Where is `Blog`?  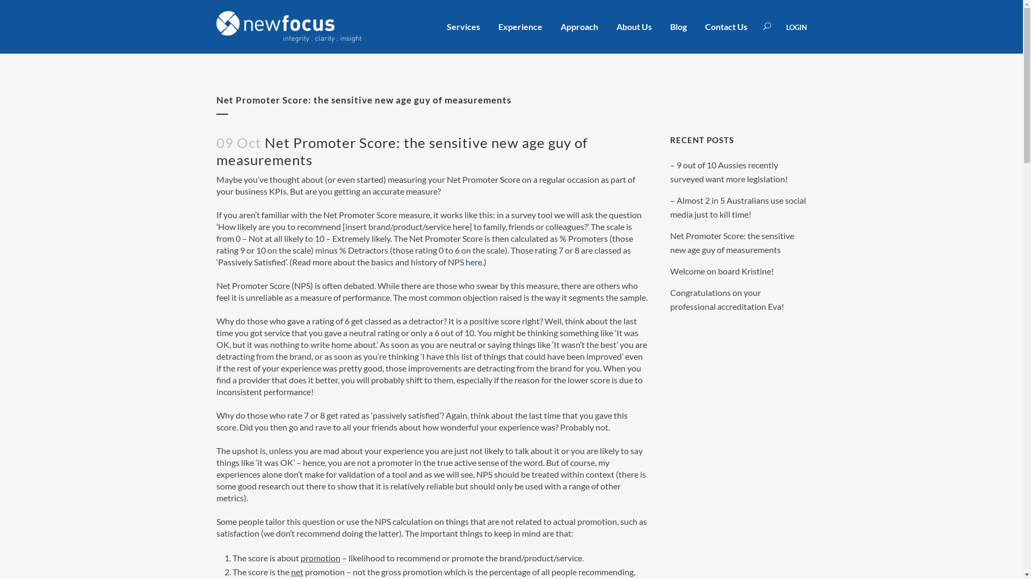
Blog is located at coordinates (678, 27).